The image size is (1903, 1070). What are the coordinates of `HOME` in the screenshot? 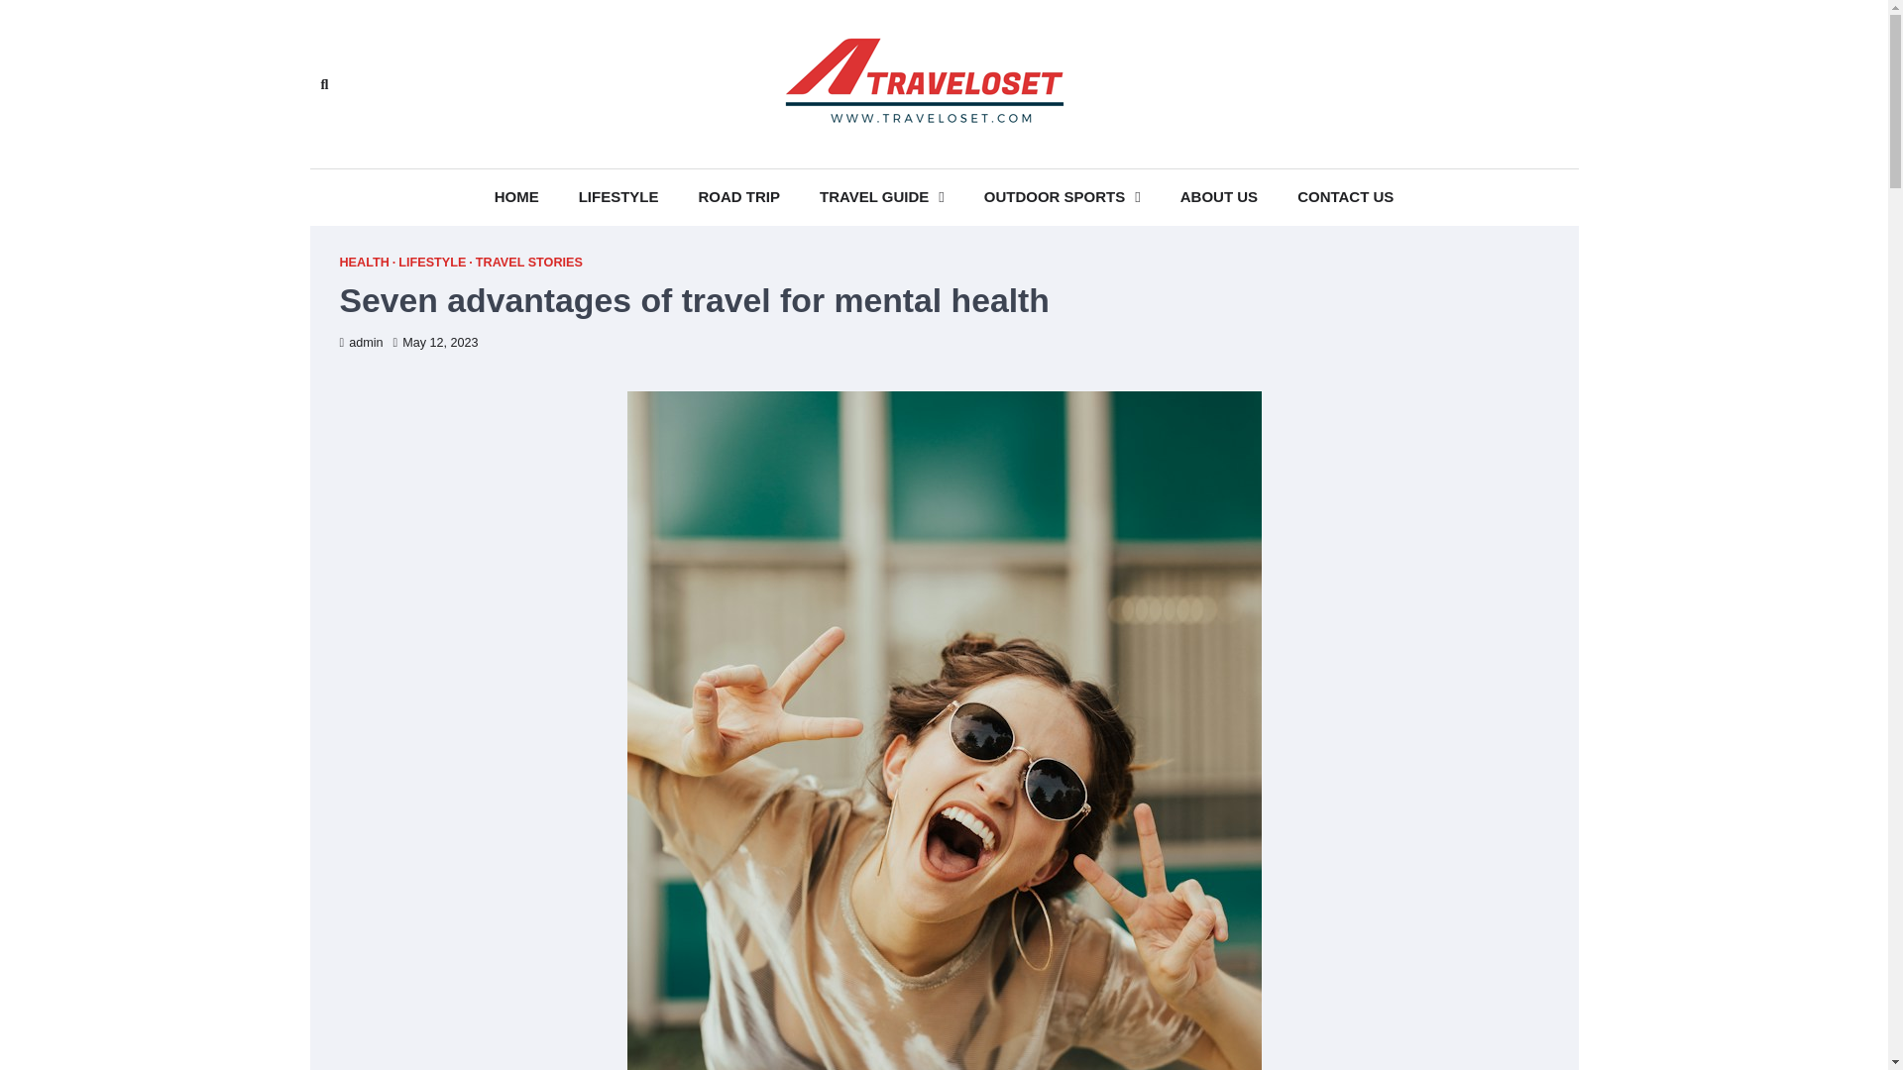 It's located at (516, 196).